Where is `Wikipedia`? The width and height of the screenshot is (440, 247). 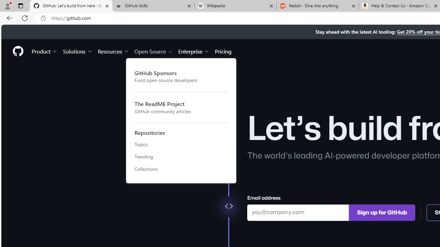
Wikipedia is located at coordinates (235, 6).